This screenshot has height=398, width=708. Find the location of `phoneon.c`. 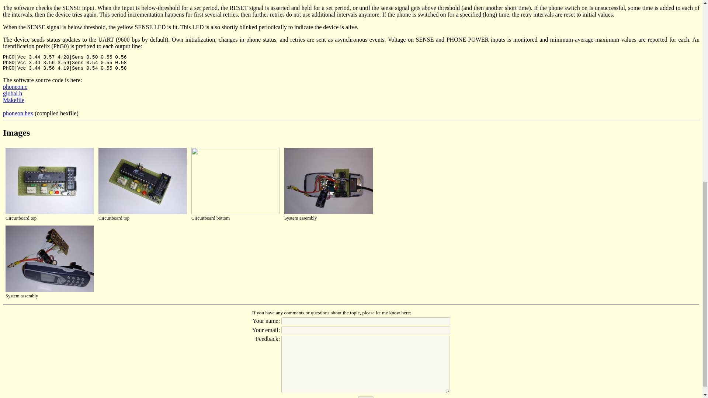

phoneon.c is located at coordinates (15, 87).